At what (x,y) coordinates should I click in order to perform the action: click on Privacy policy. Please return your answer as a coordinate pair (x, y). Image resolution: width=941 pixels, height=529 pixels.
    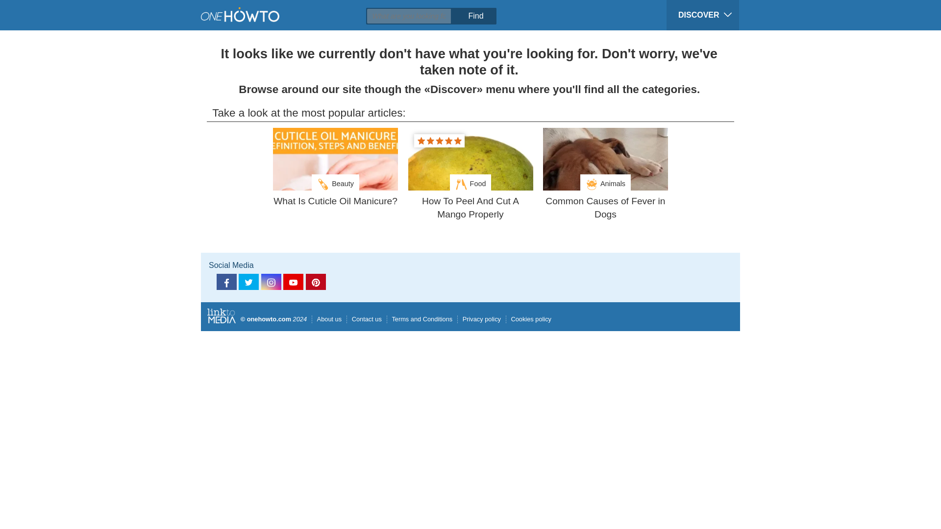
    Looking at the image, I should click on (479, 318).